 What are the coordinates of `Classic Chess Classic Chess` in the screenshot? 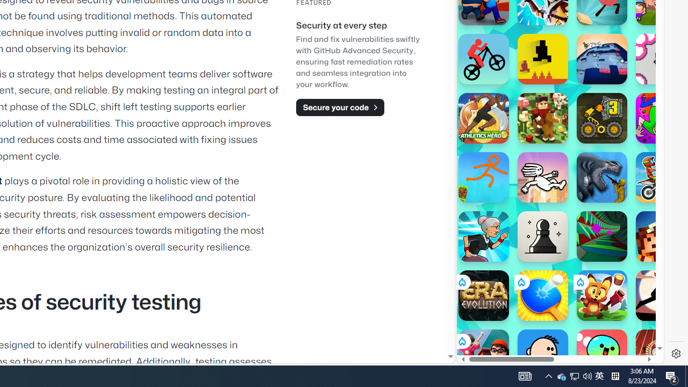 It's located at (543, 236).